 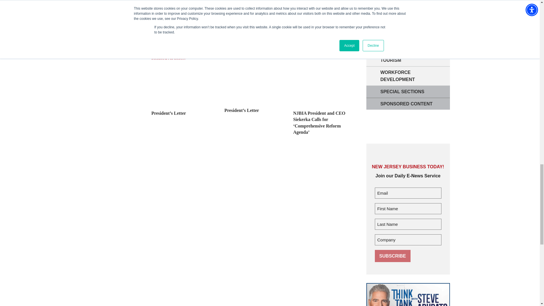 I want to click on Subscribe, so click(x=392, y=256).